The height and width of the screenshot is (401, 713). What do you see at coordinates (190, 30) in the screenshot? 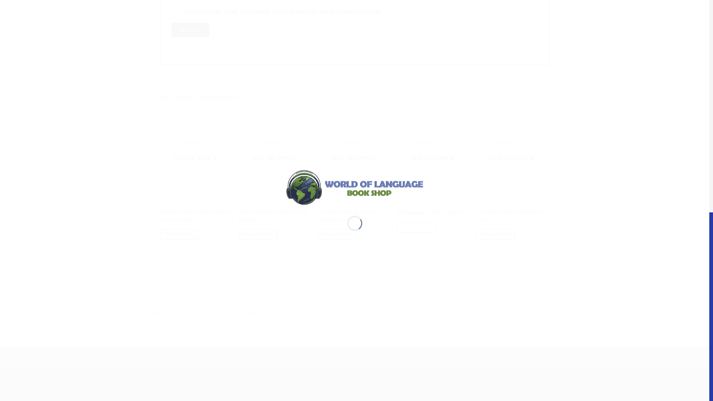
I see `Submit` at bounding box center [190, 30].